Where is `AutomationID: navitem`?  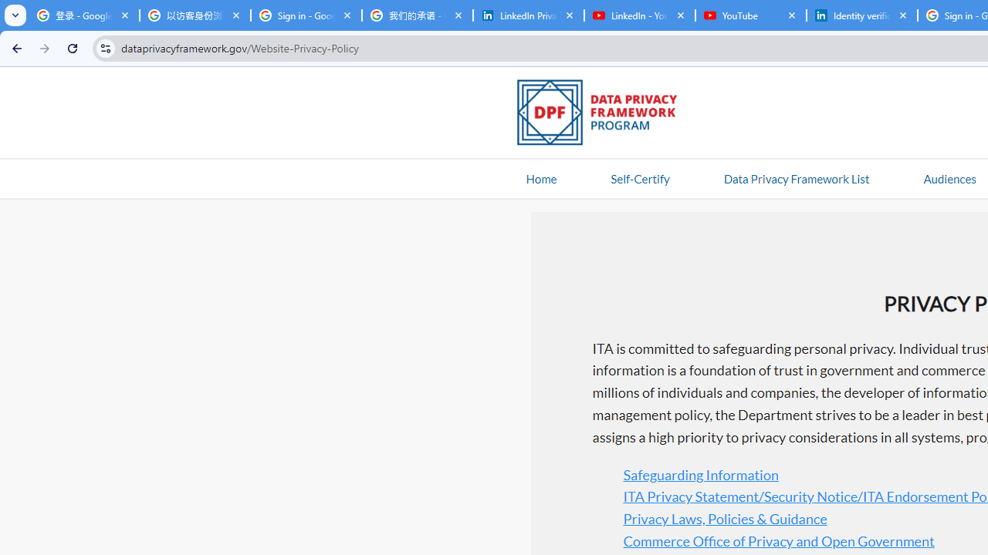 AutomationID: navitem is located at coordinates (949, 178).